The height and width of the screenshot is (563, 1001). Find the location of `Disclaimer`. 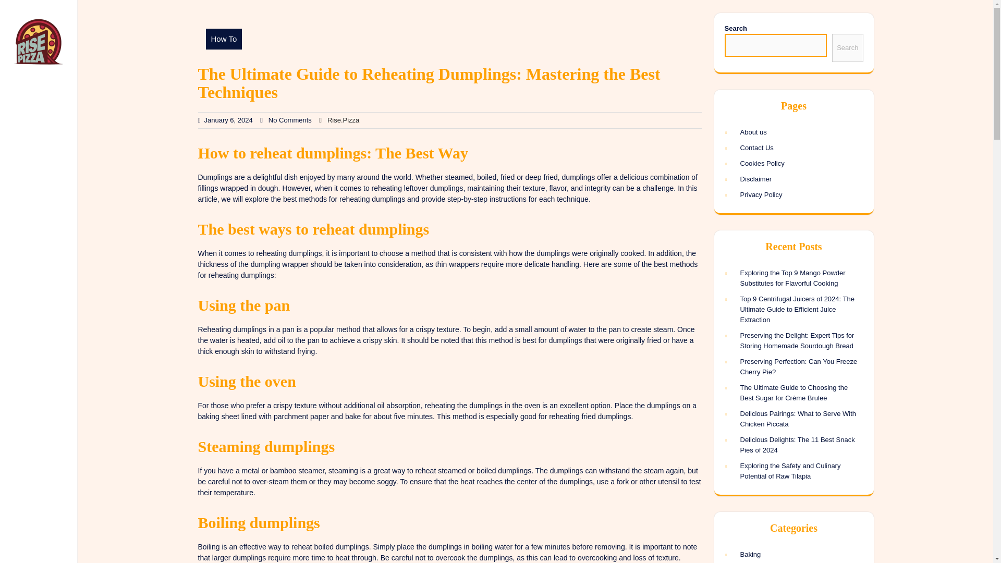

Disclaimer is located at coordinates (756, 179).